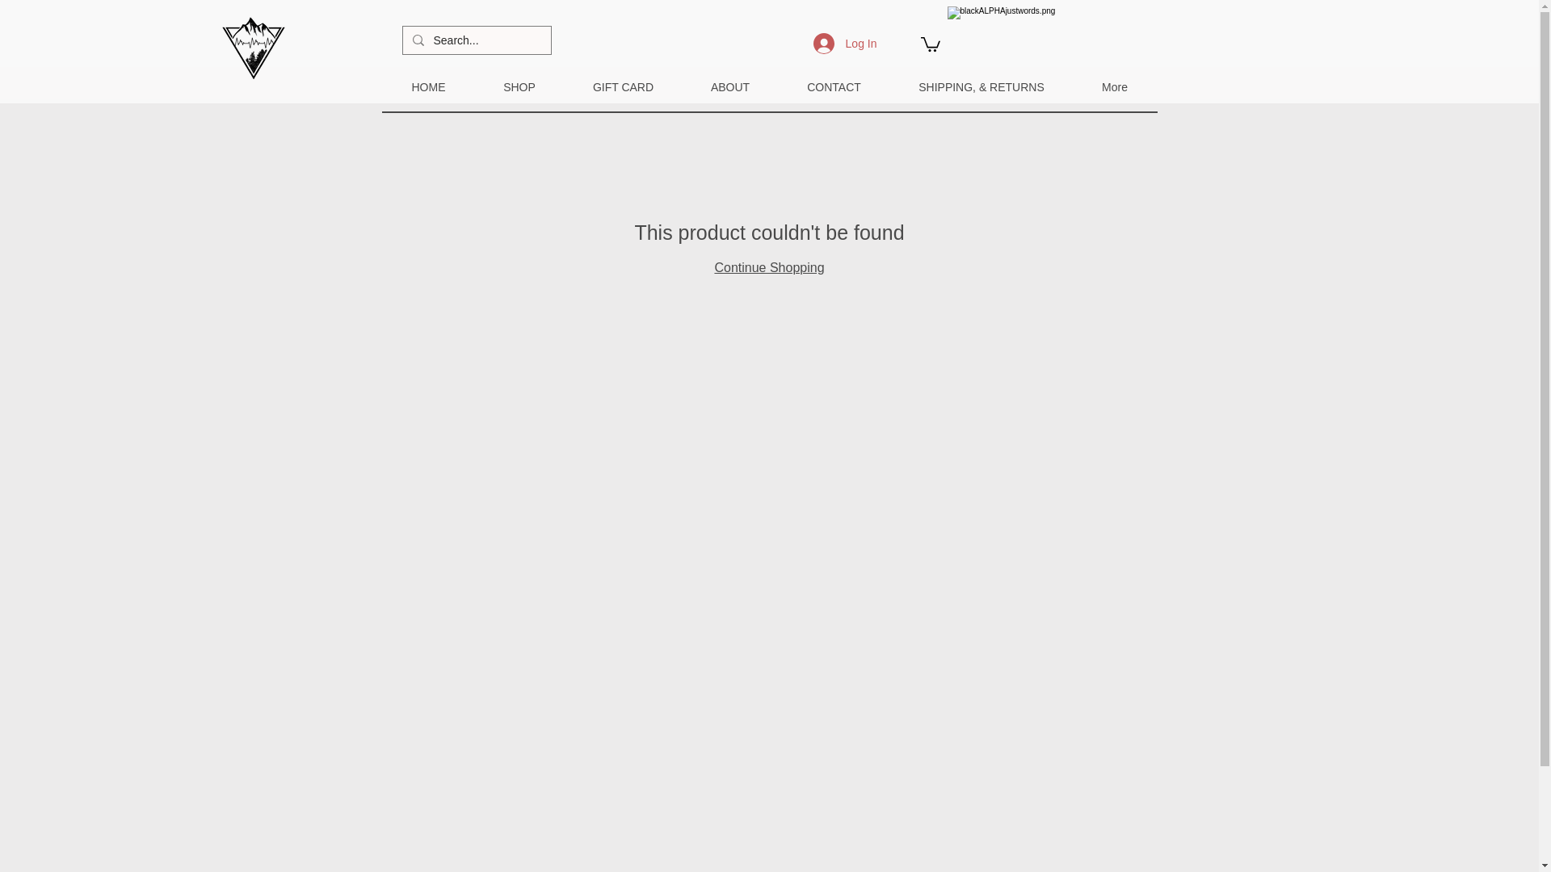 The width and height of the screenshot is (1551, 872). What do you see at coordinates (845, 44) in the screenshot?
I see `Log In` at bounding box center [845, 44].